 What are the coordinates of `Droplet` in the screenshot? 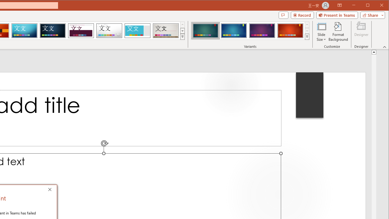 It's located at (109, 30).